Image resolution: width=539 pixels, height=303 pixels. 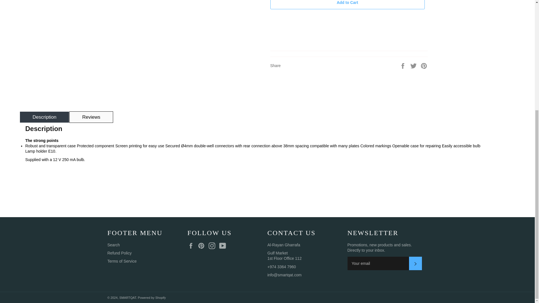 I want to click on Pinterest, so click(x=203, y=246).